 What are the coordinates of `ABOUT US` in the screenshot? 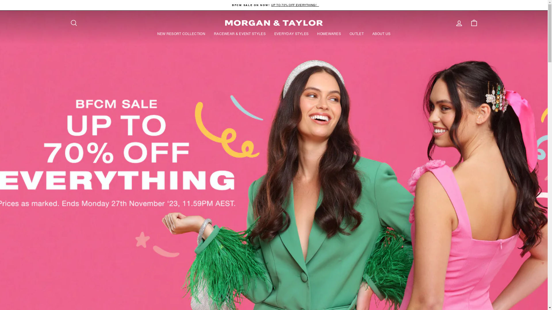 It's located at (381, 34).